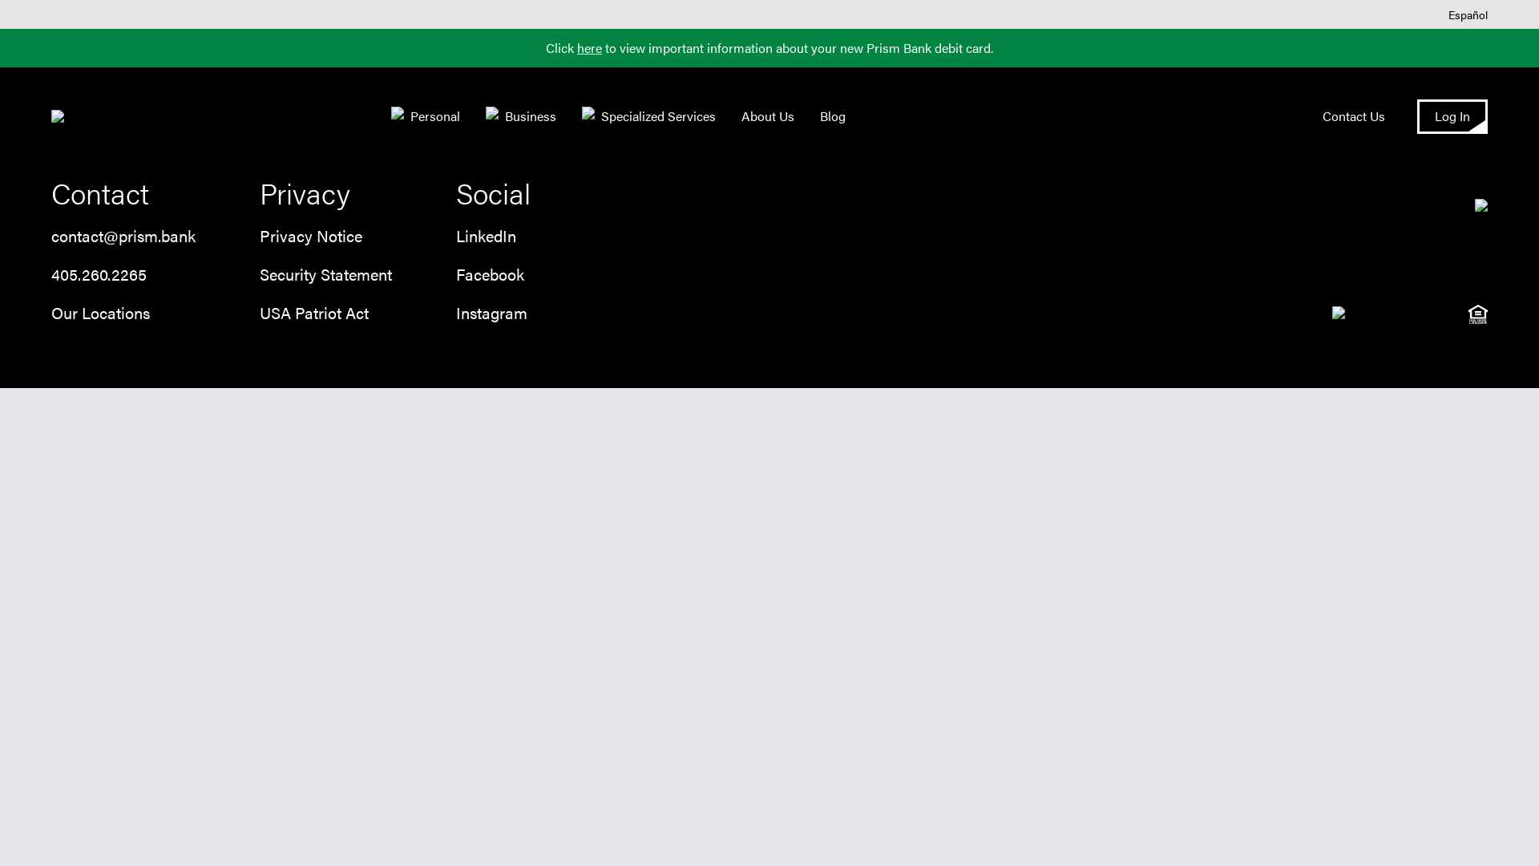 Image resolution: width=1539 pixels, height=866 pixels. Describe the element at coordinates (590, 48) in the screenshot. I see `here` at that location.